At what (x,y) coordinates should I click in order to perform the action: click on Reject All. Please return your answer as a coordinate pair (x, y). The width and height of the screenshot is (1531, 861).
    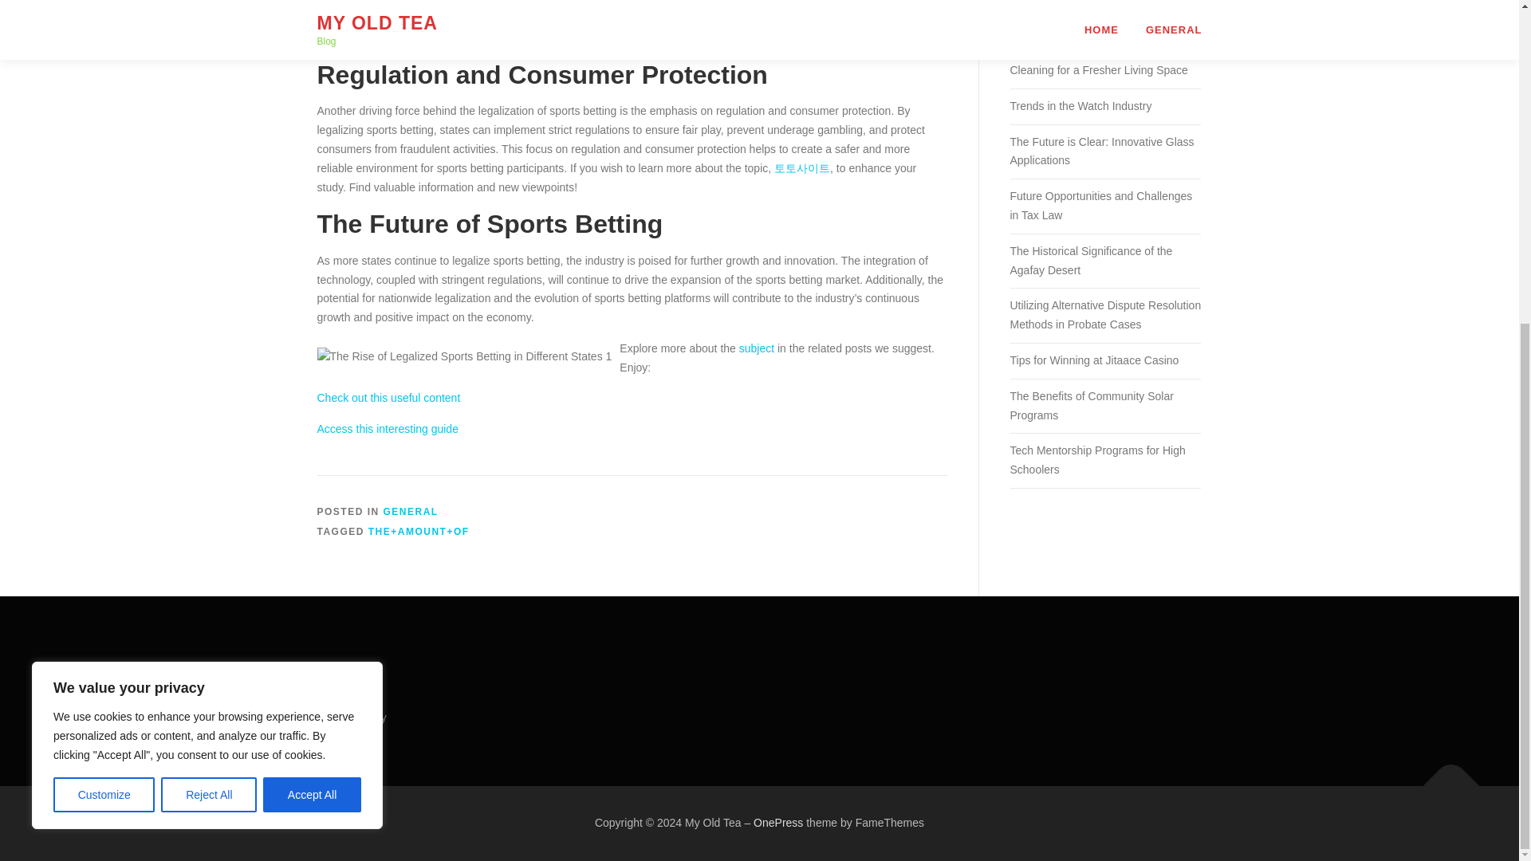
    Looking at the image, I should click on (209, 282).